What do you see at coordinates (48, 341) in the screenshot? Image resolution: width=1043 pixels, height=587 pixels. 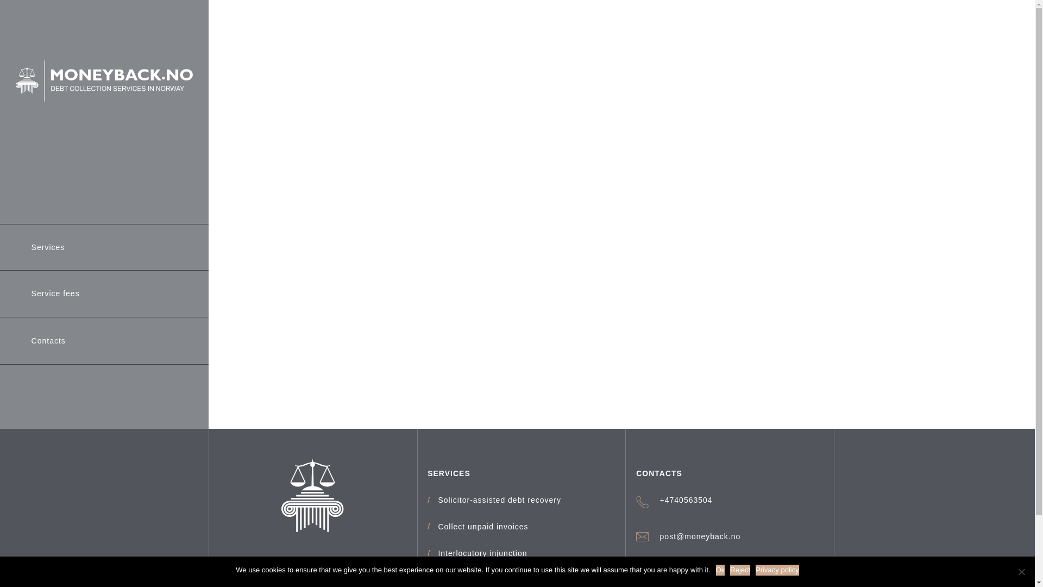 I see `Contacts` at bounding box center [48, 341].